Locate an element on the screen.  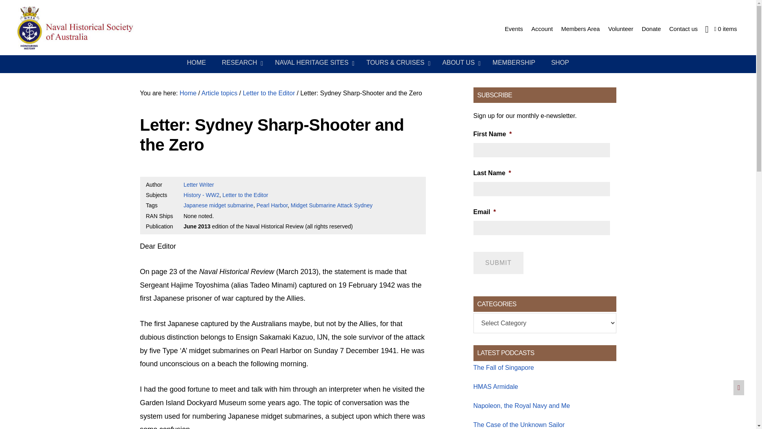
Account is located at coordinates (542, 29).